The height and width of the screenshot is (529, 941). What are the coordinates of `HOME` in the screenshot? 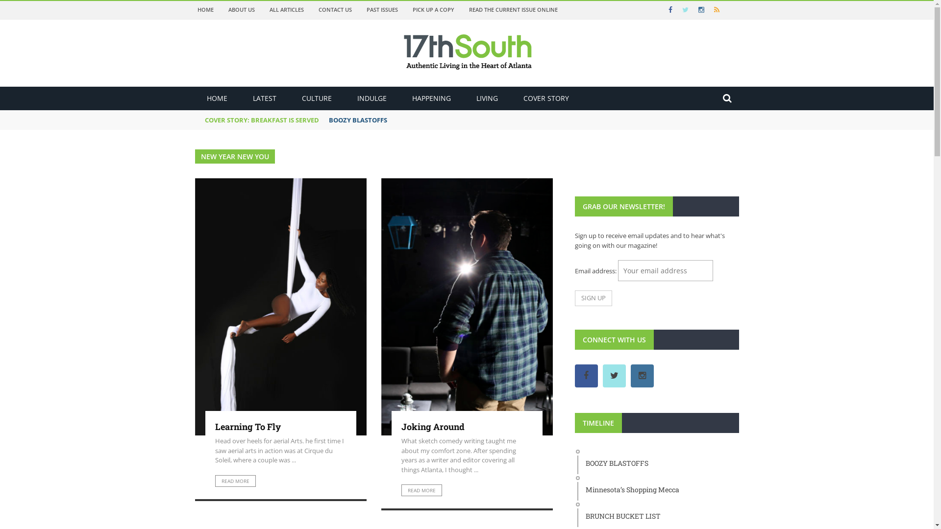 It's located at (205, 10).